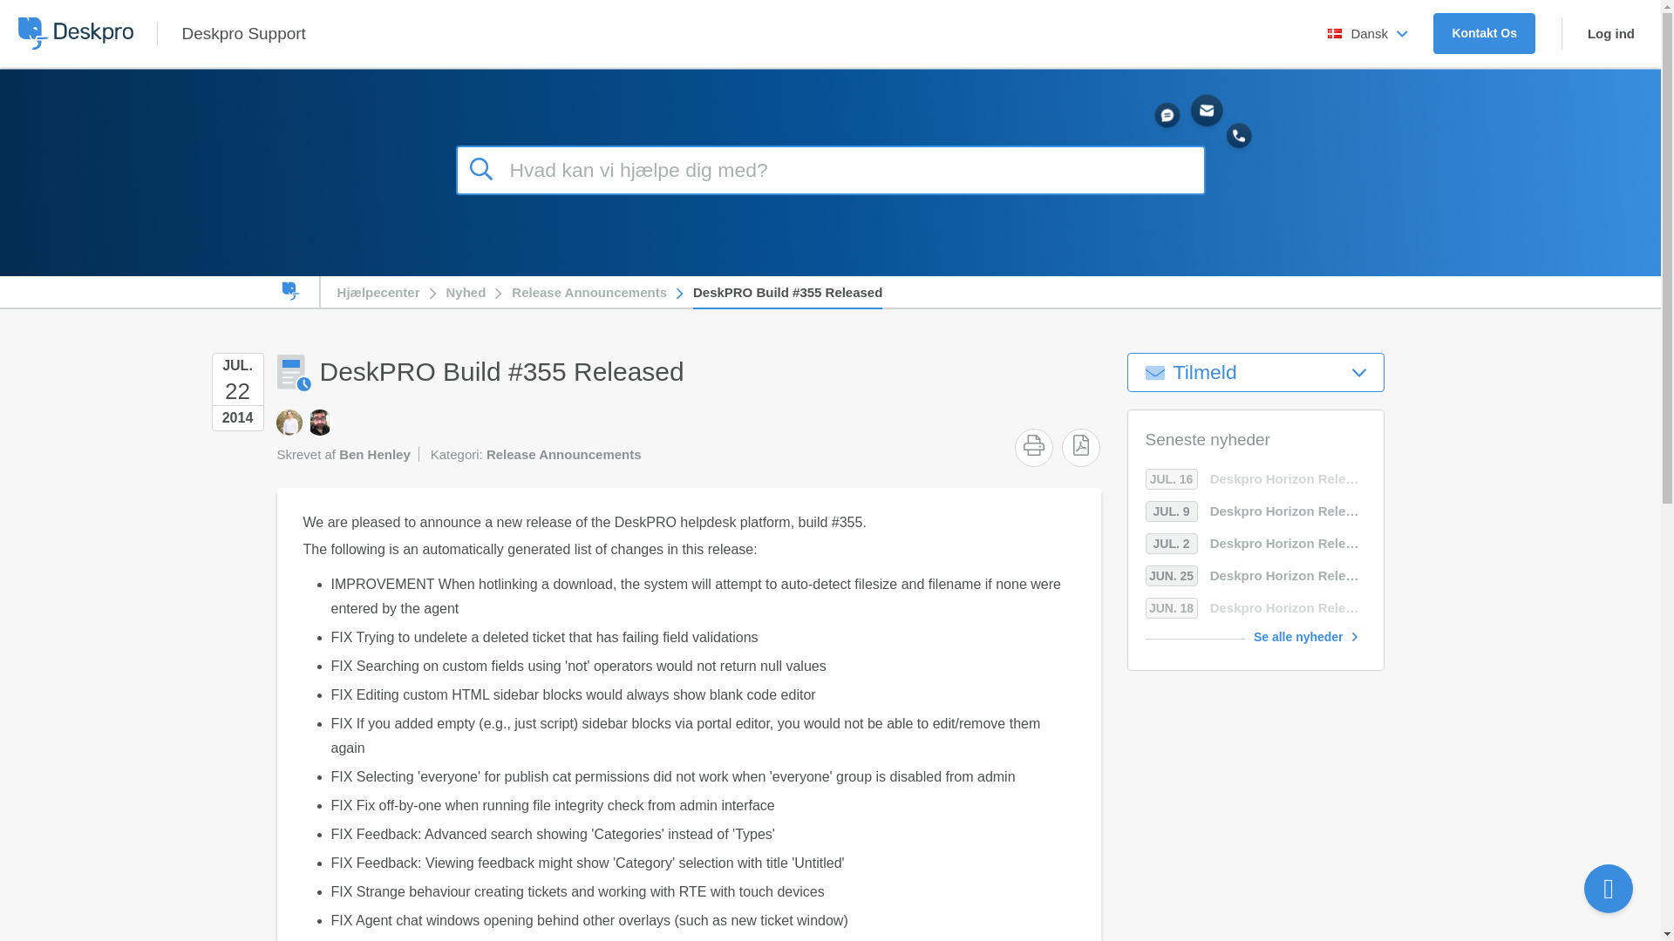 Image resolution: width=1674 pixels, height=941 pixels. Describe the element at coordinates (242, 33) in the screenshot. I see `Deskpro Support` at that location.